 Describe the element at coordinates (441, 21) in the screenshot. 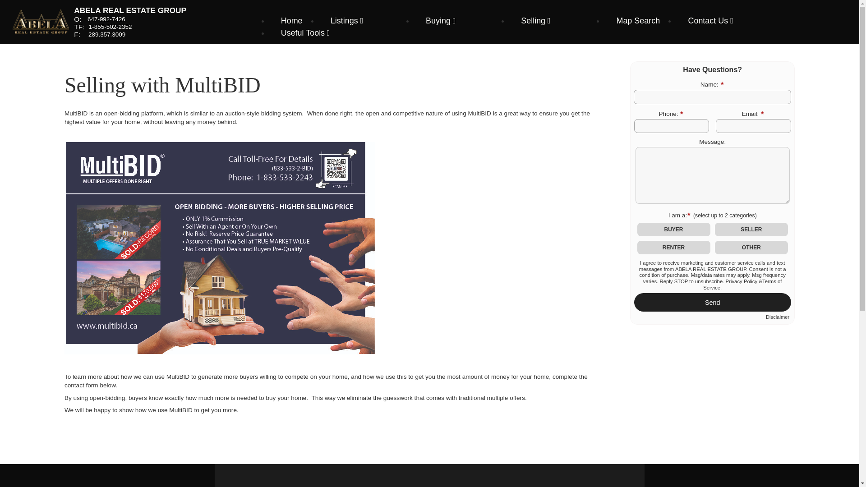

I see `Buying` at that location.